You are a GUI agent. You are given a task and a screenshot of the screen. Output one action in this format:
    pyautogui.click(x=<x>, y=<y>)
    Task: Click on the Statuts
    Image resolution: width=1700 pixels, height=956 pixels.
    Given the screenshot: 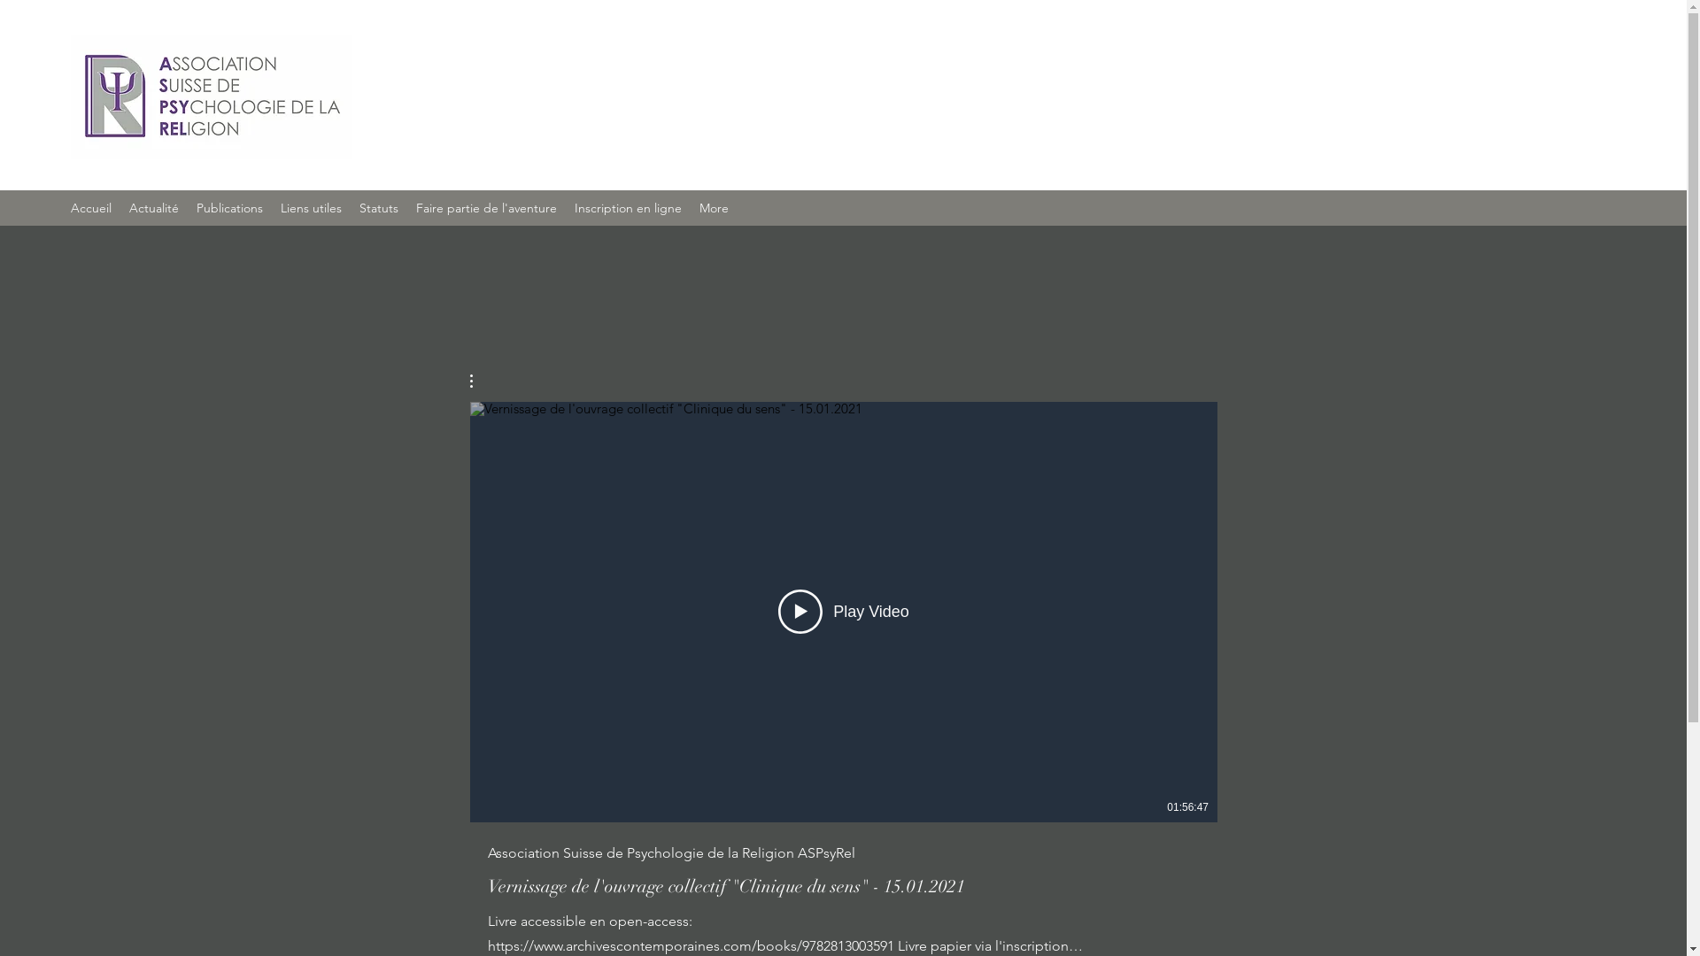 What is the action you would take?
    pyautogui.click(x=379, y=208)
    